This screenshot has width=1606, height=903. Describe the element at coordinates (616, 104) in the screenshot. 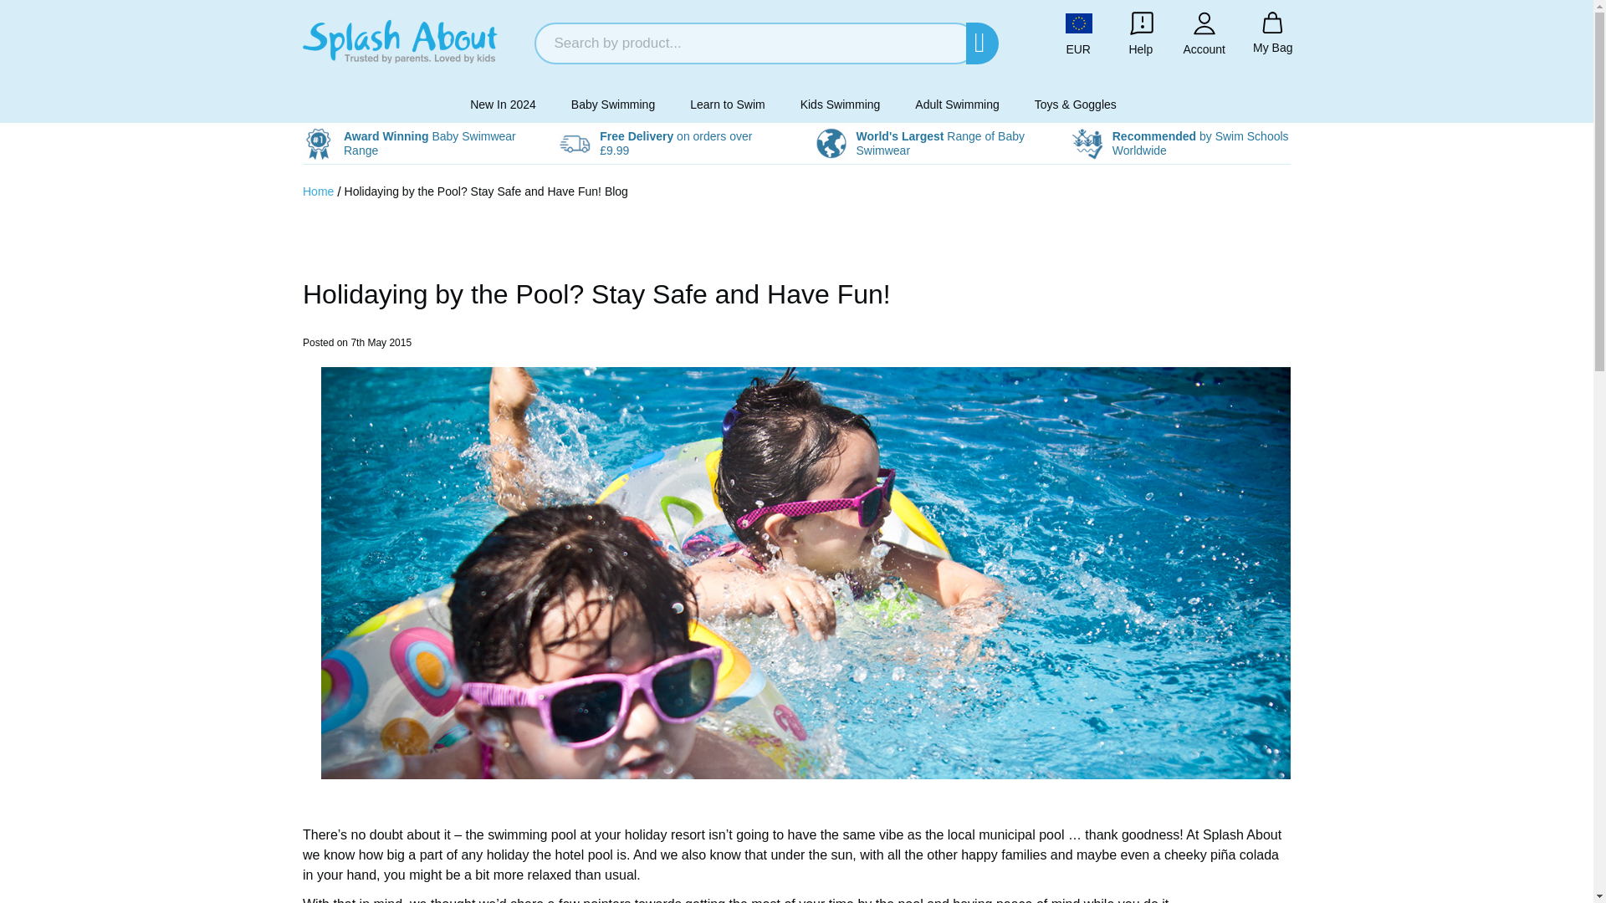

I see `Baby Swimming` at that location.